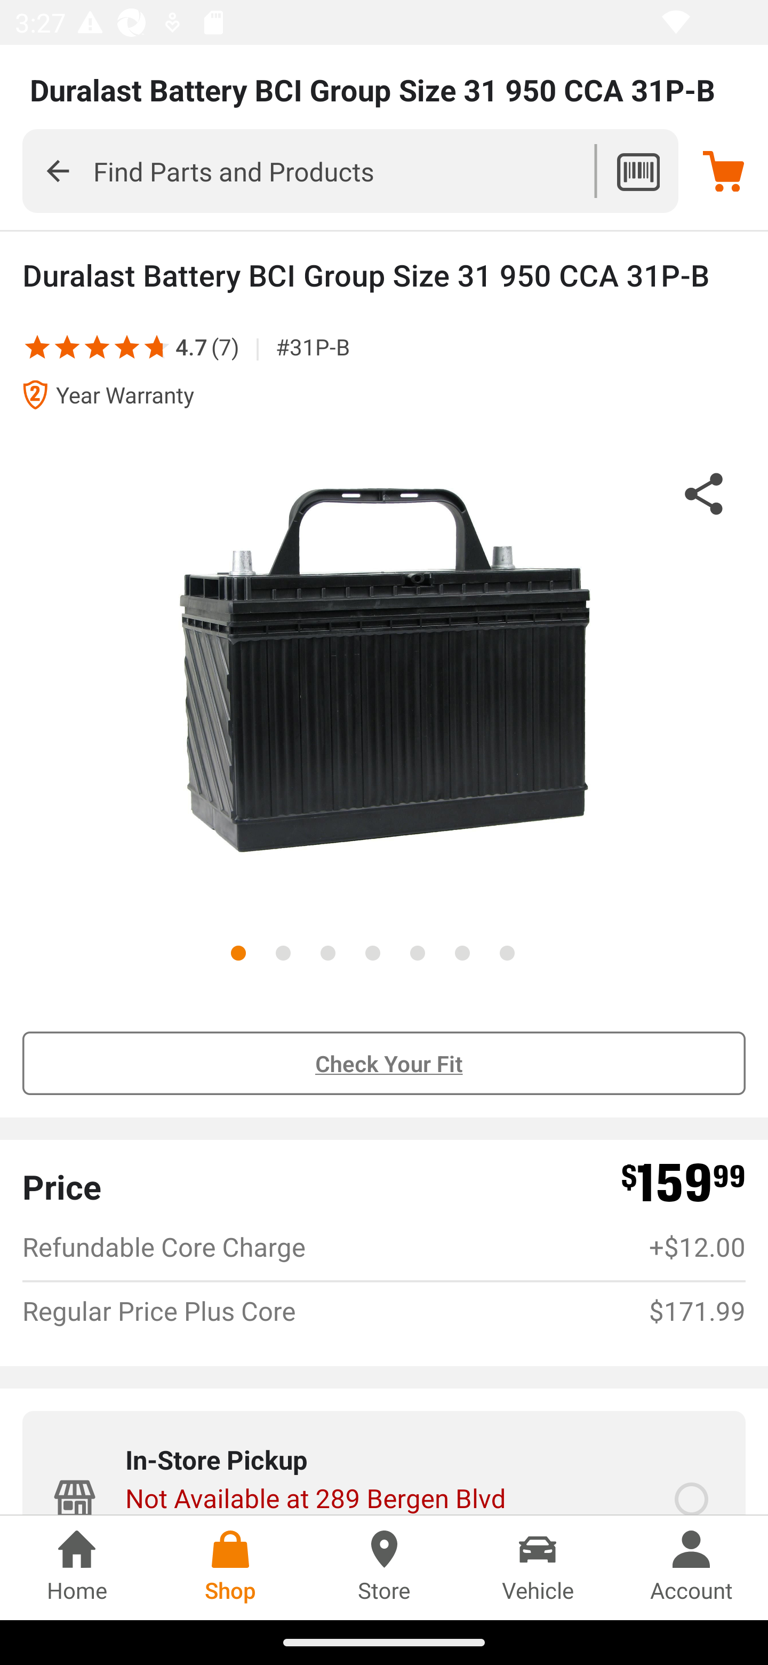  I want to click on , so click(37, 346).